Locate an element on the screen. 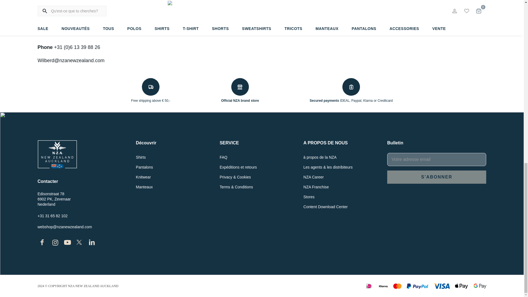 This screenshot has width=528, height=297. Facebook is located at coordinates (42, 245).